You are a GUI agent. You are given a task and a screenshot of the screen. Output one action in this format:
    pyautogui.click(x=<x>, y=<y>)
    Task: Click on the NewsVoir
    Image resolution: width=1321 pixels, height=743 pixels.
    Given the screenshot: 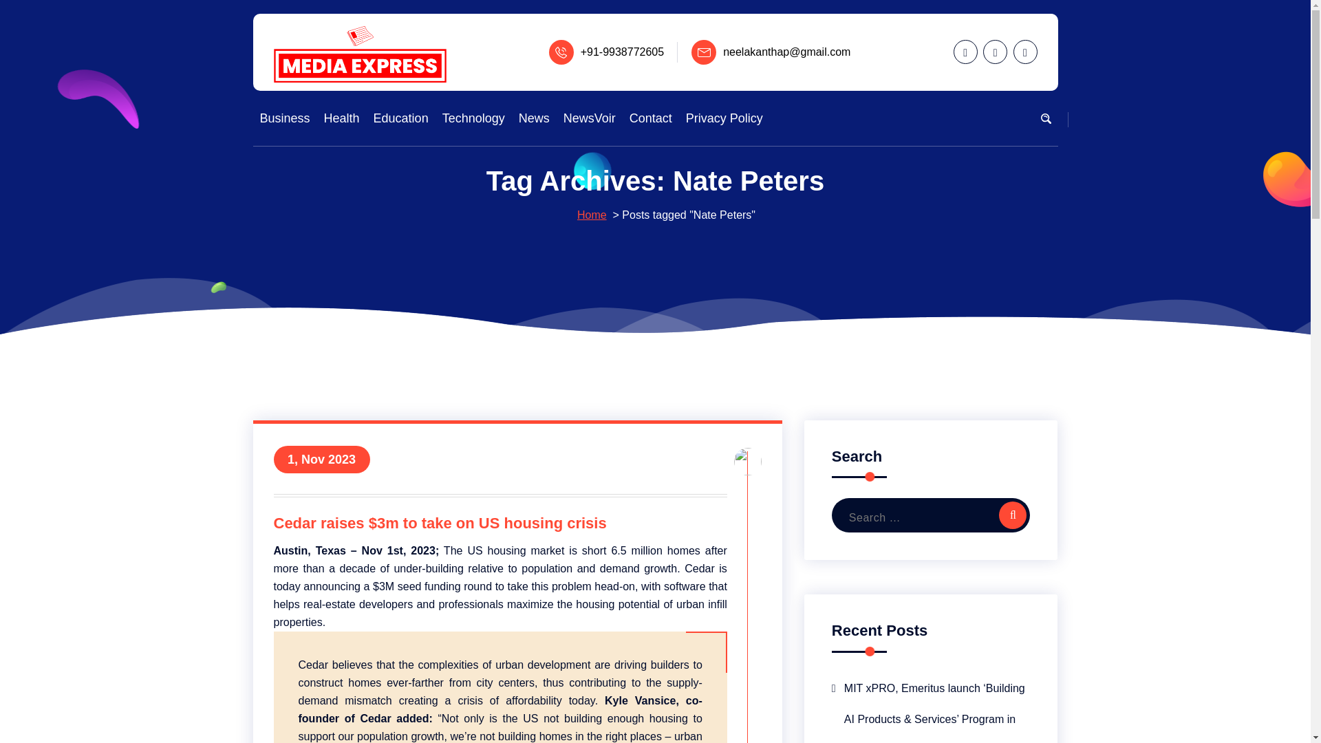 What is the action you would take?
    pyautogui.click(x=589, y=118)
    